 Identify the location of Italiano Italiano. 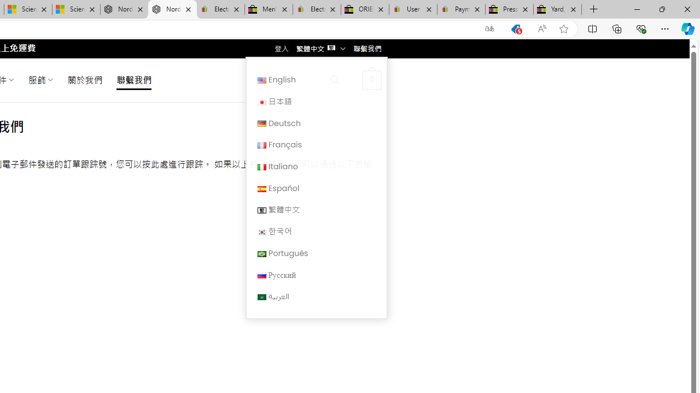
(316, 166).